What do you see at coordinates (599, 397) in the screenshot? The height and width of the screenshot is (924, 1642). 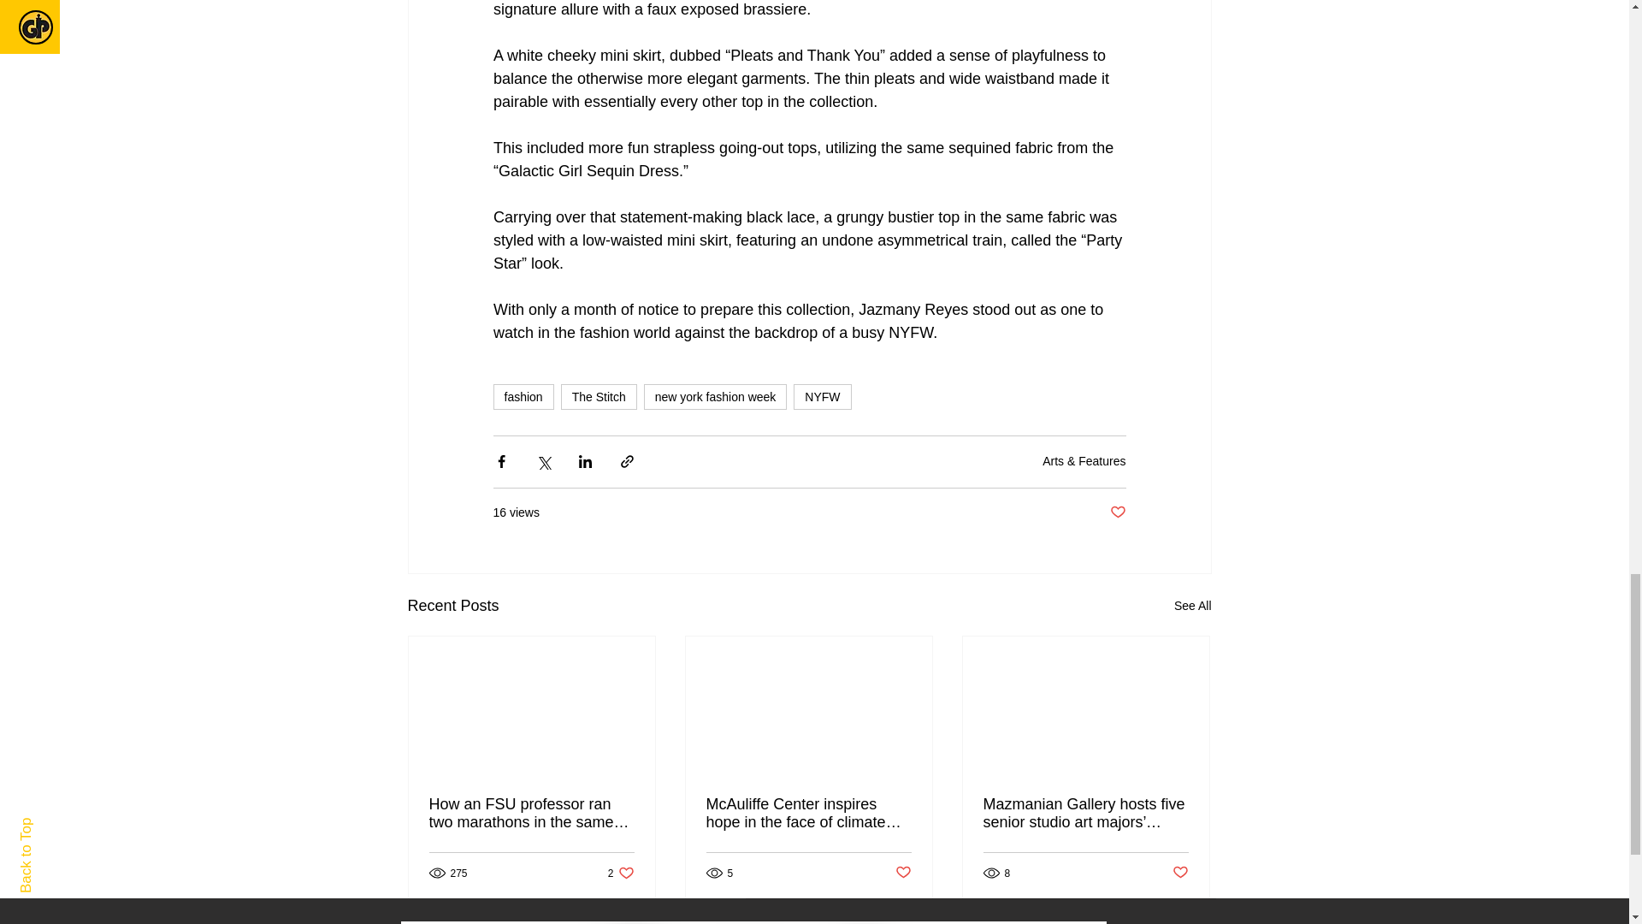 I see `NYFW` at bounding box center [599, 397].